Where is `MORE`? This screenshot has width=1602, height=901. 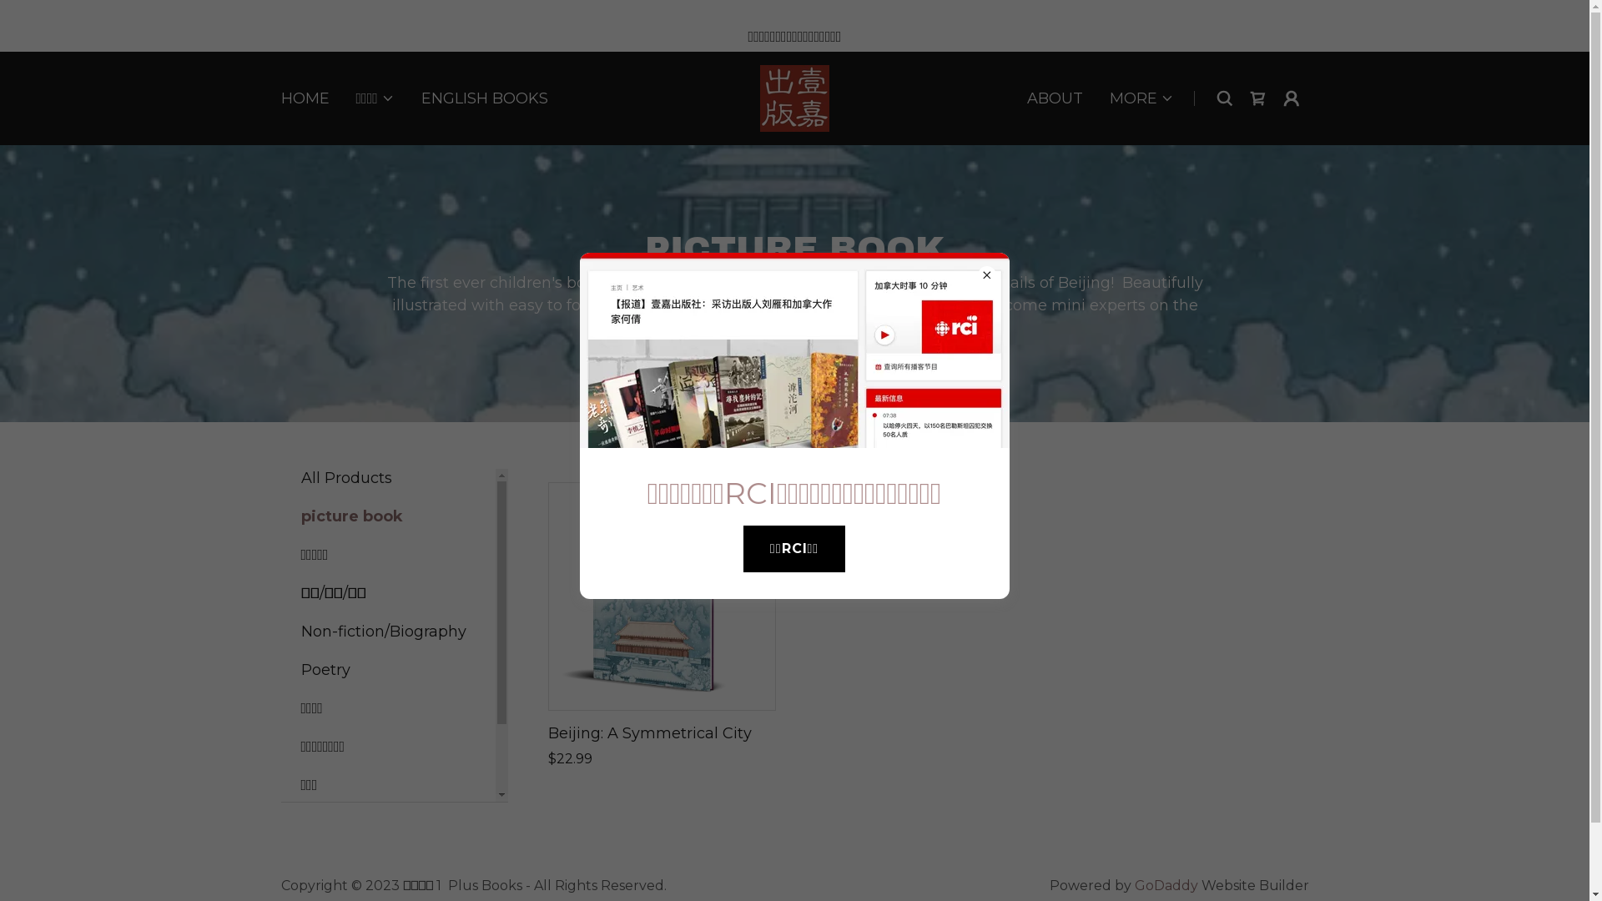
MORE is located at coordinates (1141, 98).